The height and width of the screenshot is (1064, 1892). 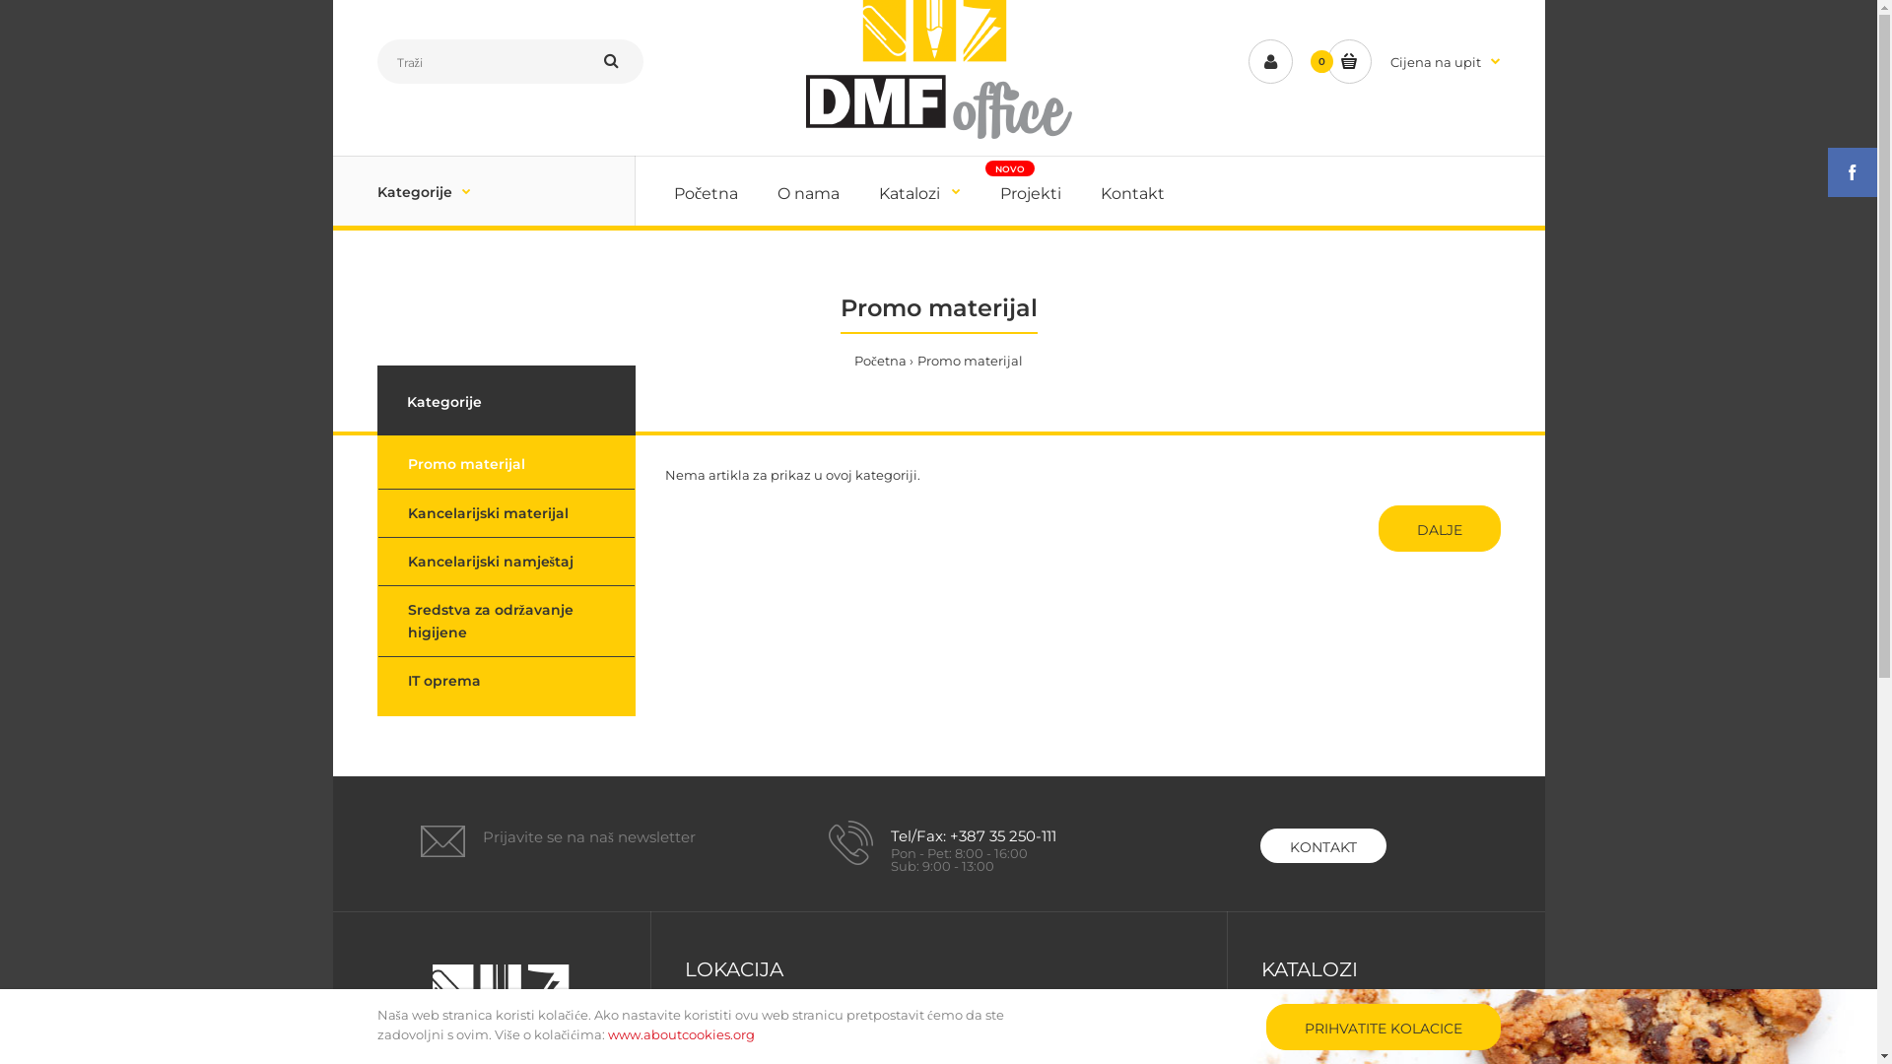 I want to click on Katalozi, so click(x=920, y=191).